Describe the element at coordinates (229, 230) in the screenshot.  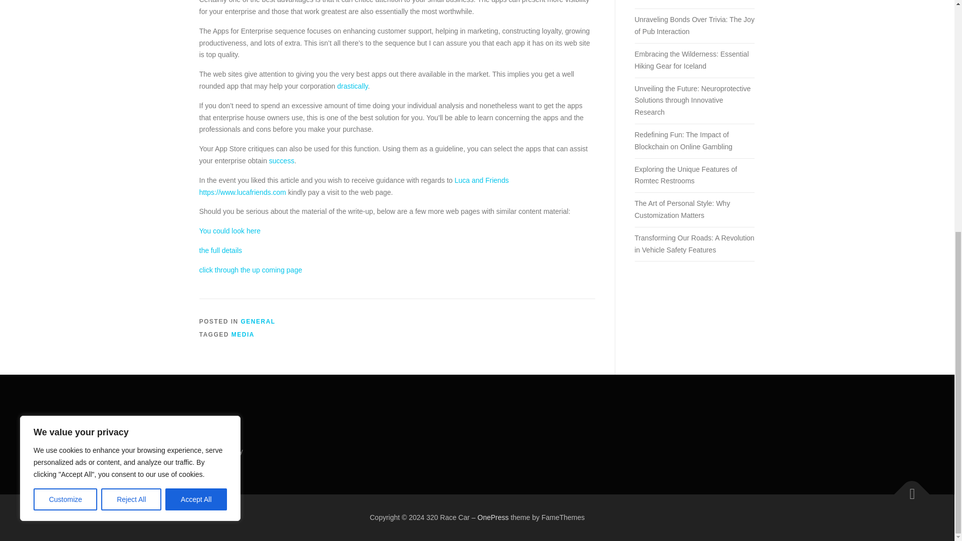
I see `You could look here` at that location.